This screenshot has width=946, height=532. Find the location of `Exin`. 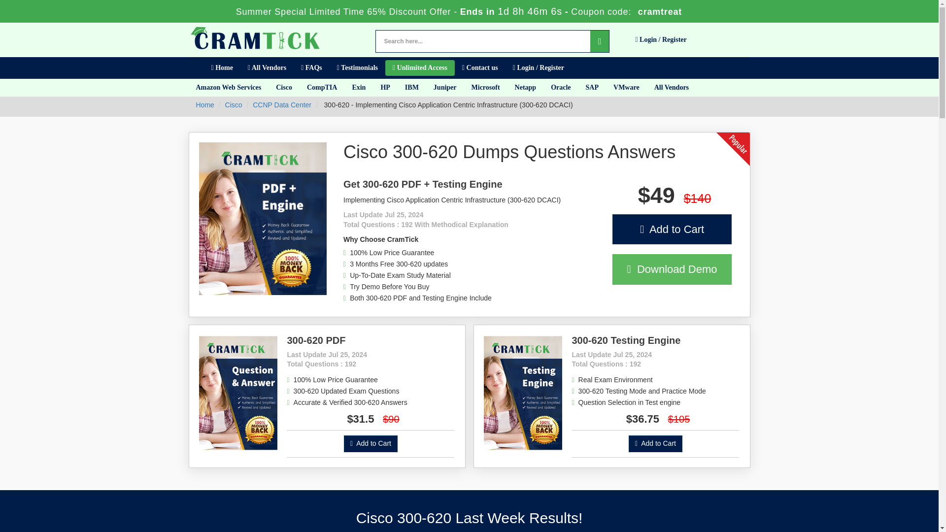

Exin is located at coordinates (358, 87).